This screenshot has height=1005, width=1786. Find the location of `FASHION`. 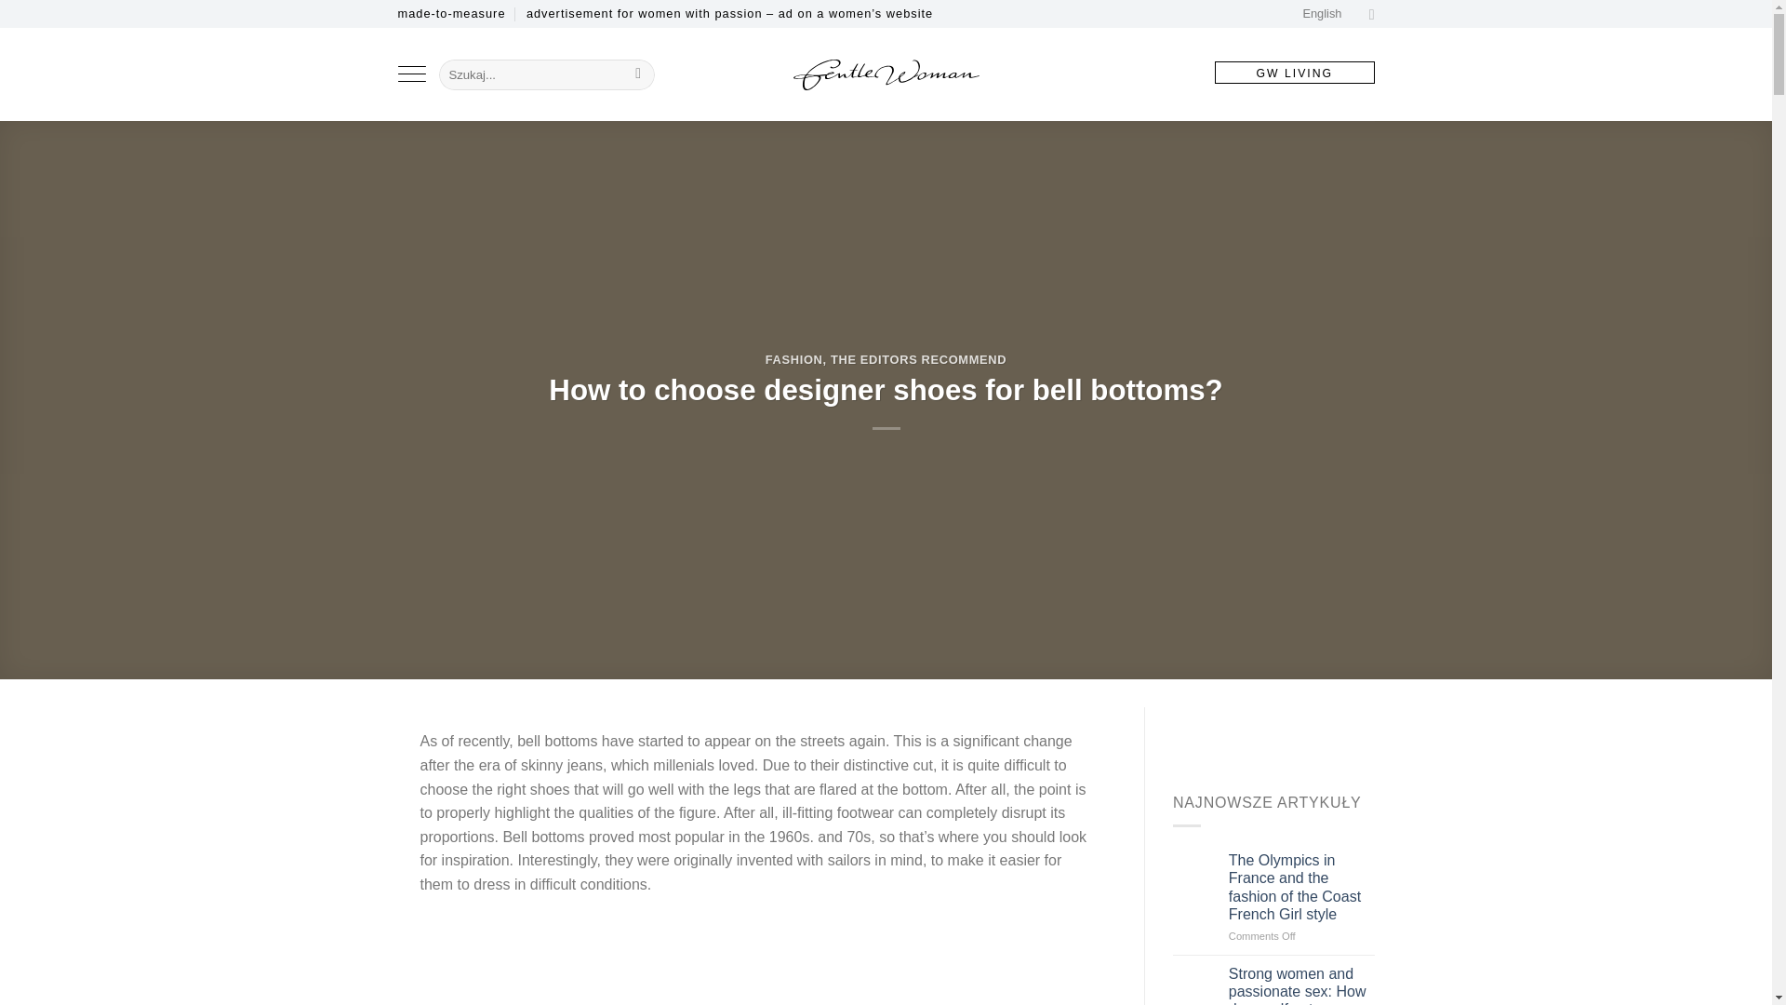

FASHION is located at coordinates (794, 359).